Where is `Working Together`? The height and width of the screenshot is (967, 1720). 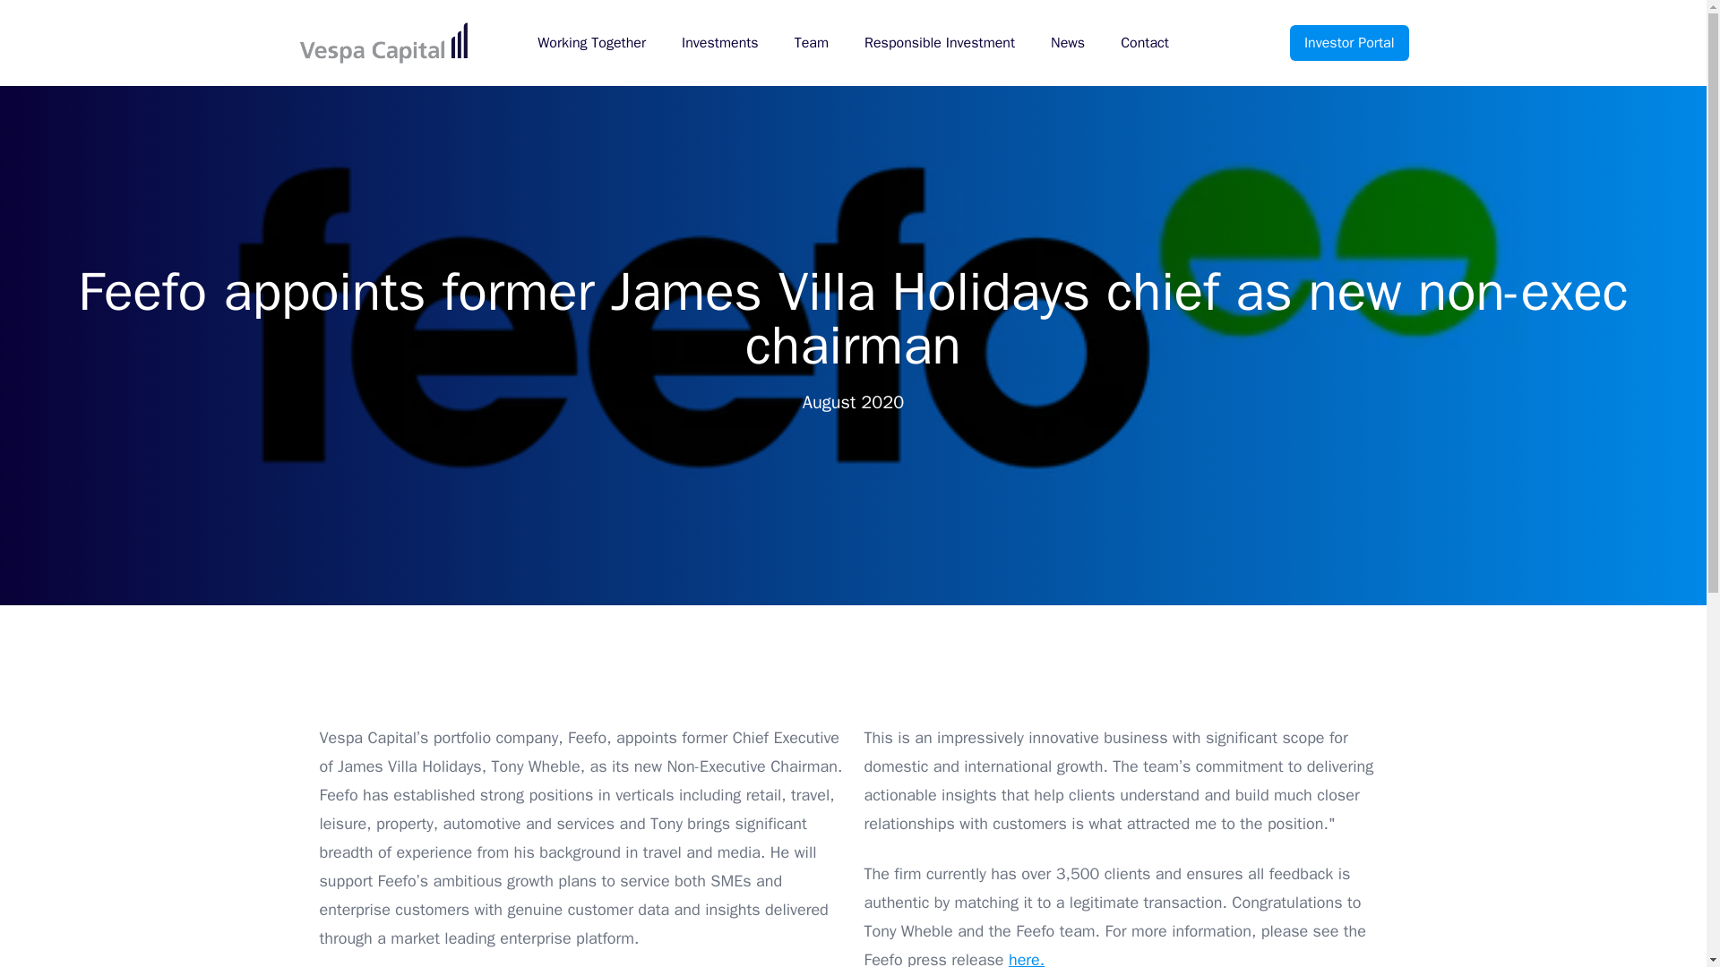 Working Together is located at coordinates (591, 43).